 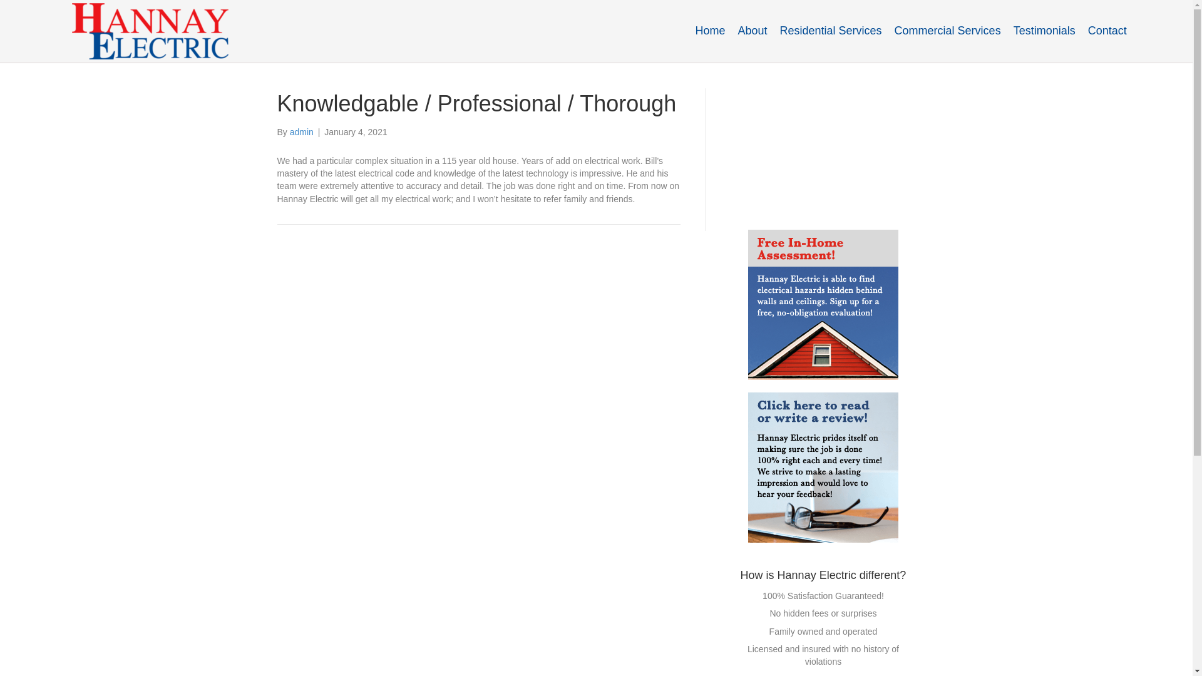 What do you see at coordinates (1107, 30) in the screenshot?
I see `Contact` at bounding box center [1107, 30].